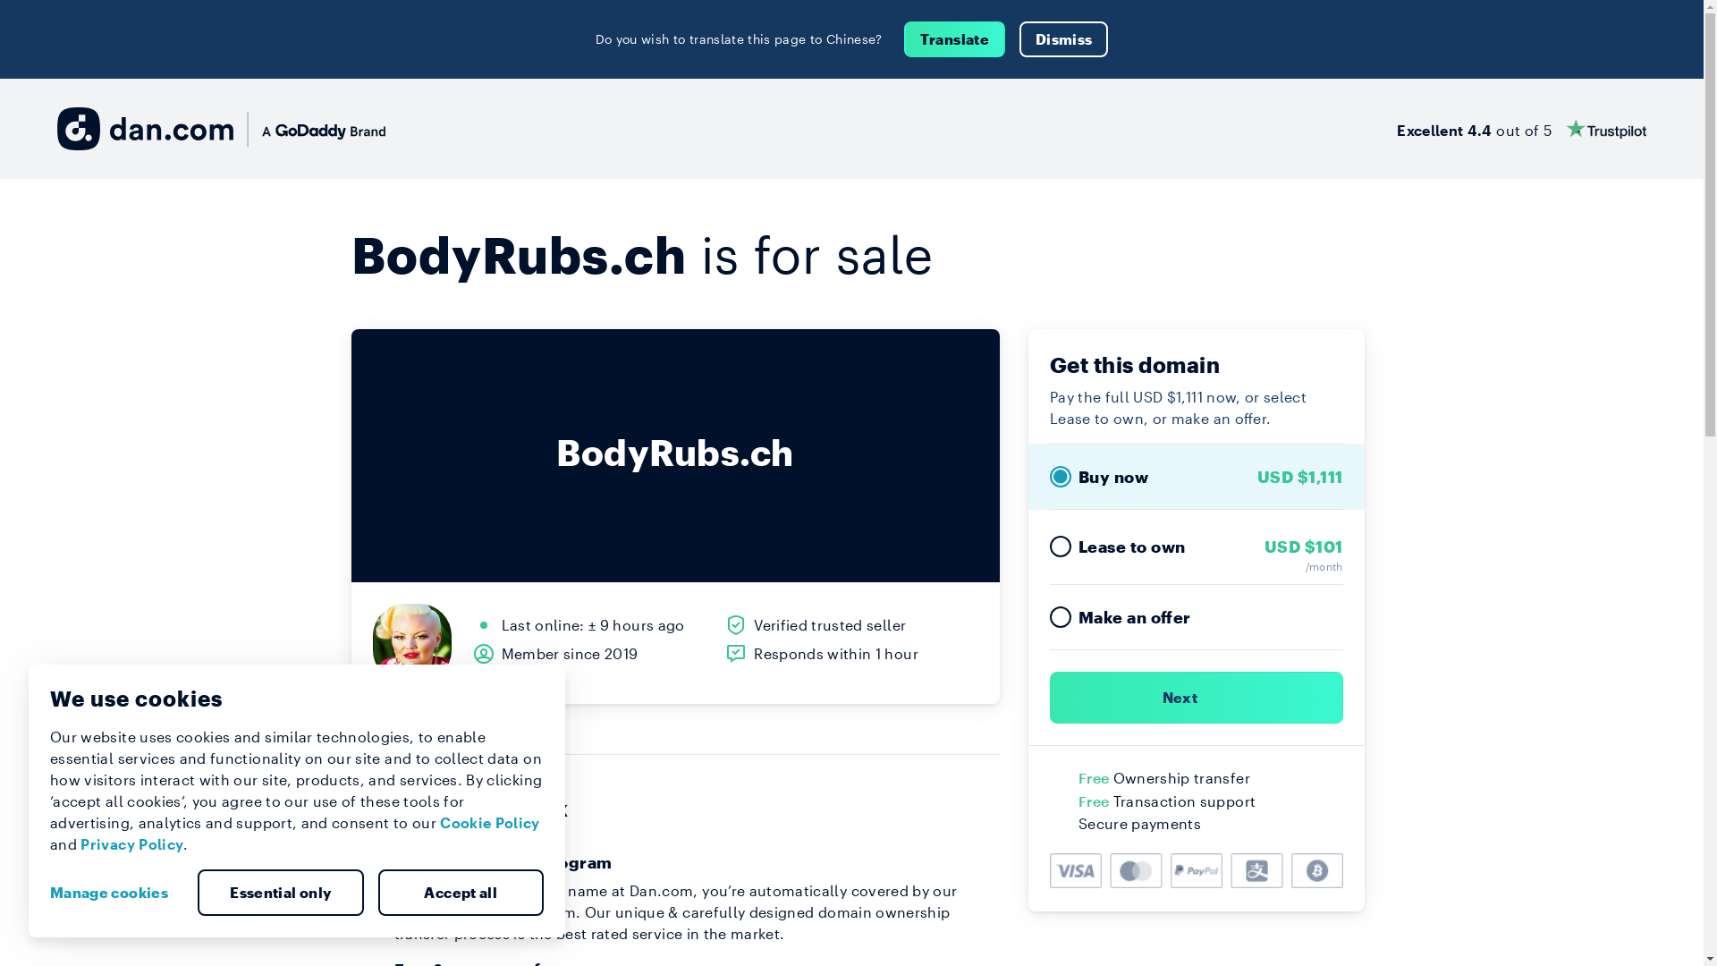 This screenshot has width=1717, height=966. What do you see at coordinates (461, 893) in the screenshot?
I see `Accept all` at bounding box center [461, 893].